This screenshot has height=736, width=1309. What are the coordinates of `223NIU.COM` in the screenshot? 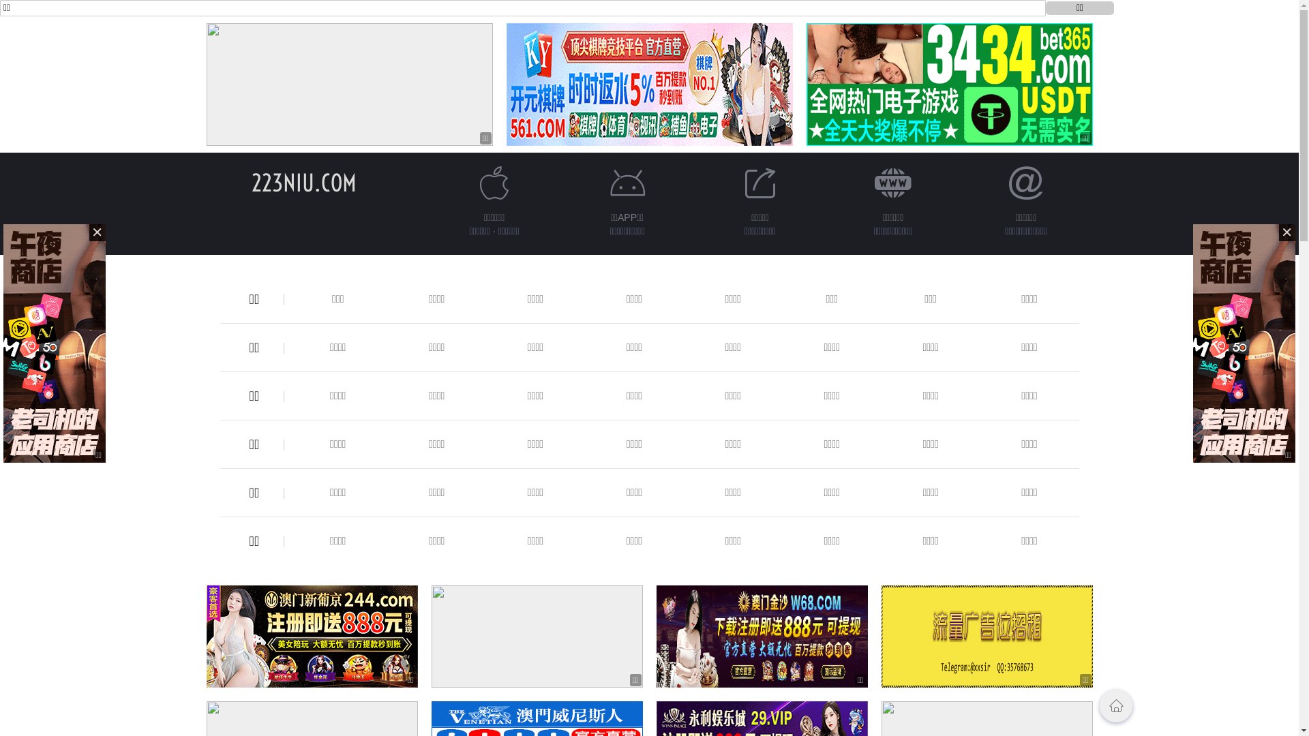 It's located at (303, 183).